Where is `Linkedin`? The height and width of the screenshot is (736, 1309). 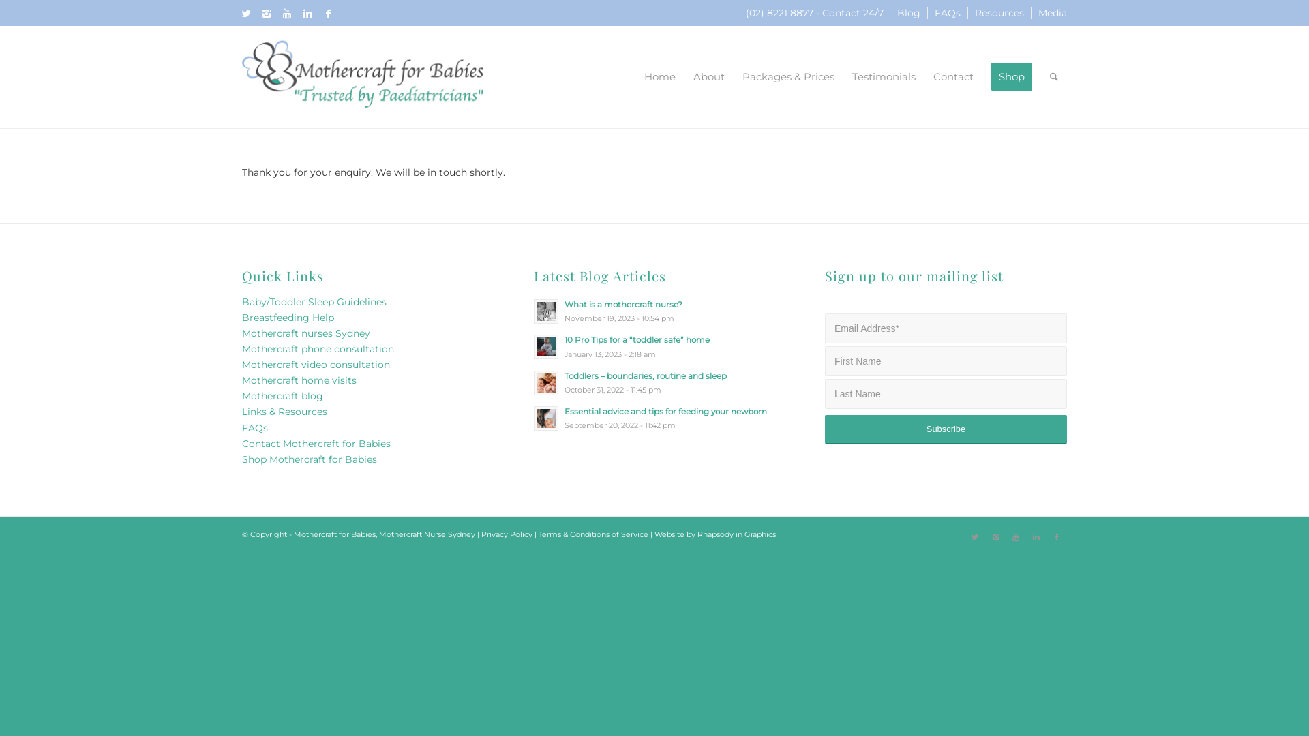 Linkedin is located at coordinates (307, 14).